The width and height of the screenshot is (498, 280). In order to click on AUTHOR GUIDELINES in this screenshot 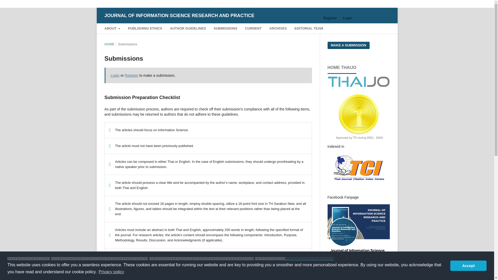, I will do `click(188, 29)`.